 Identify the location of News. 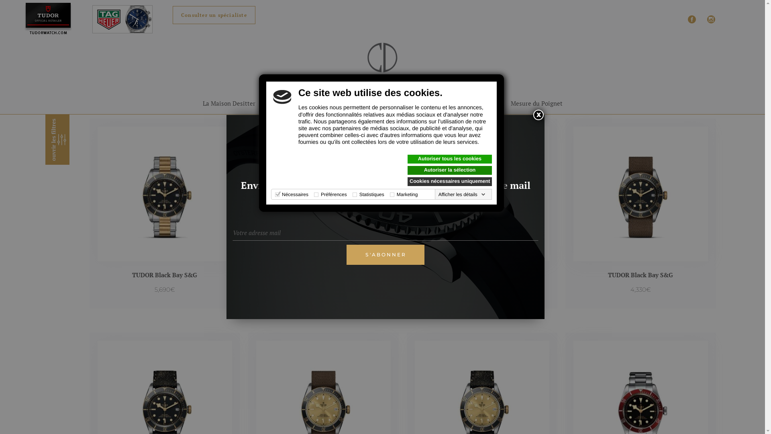
(487, 103).